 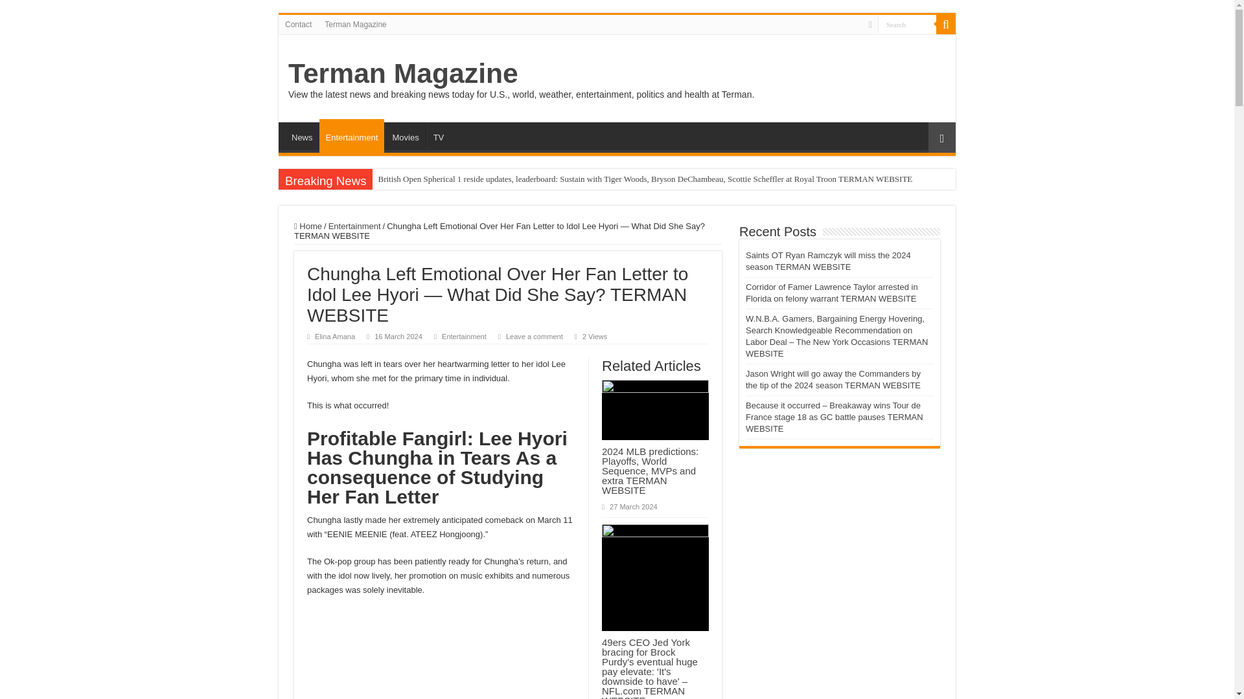 I want to click on Movies, so click(x=404, y=136).